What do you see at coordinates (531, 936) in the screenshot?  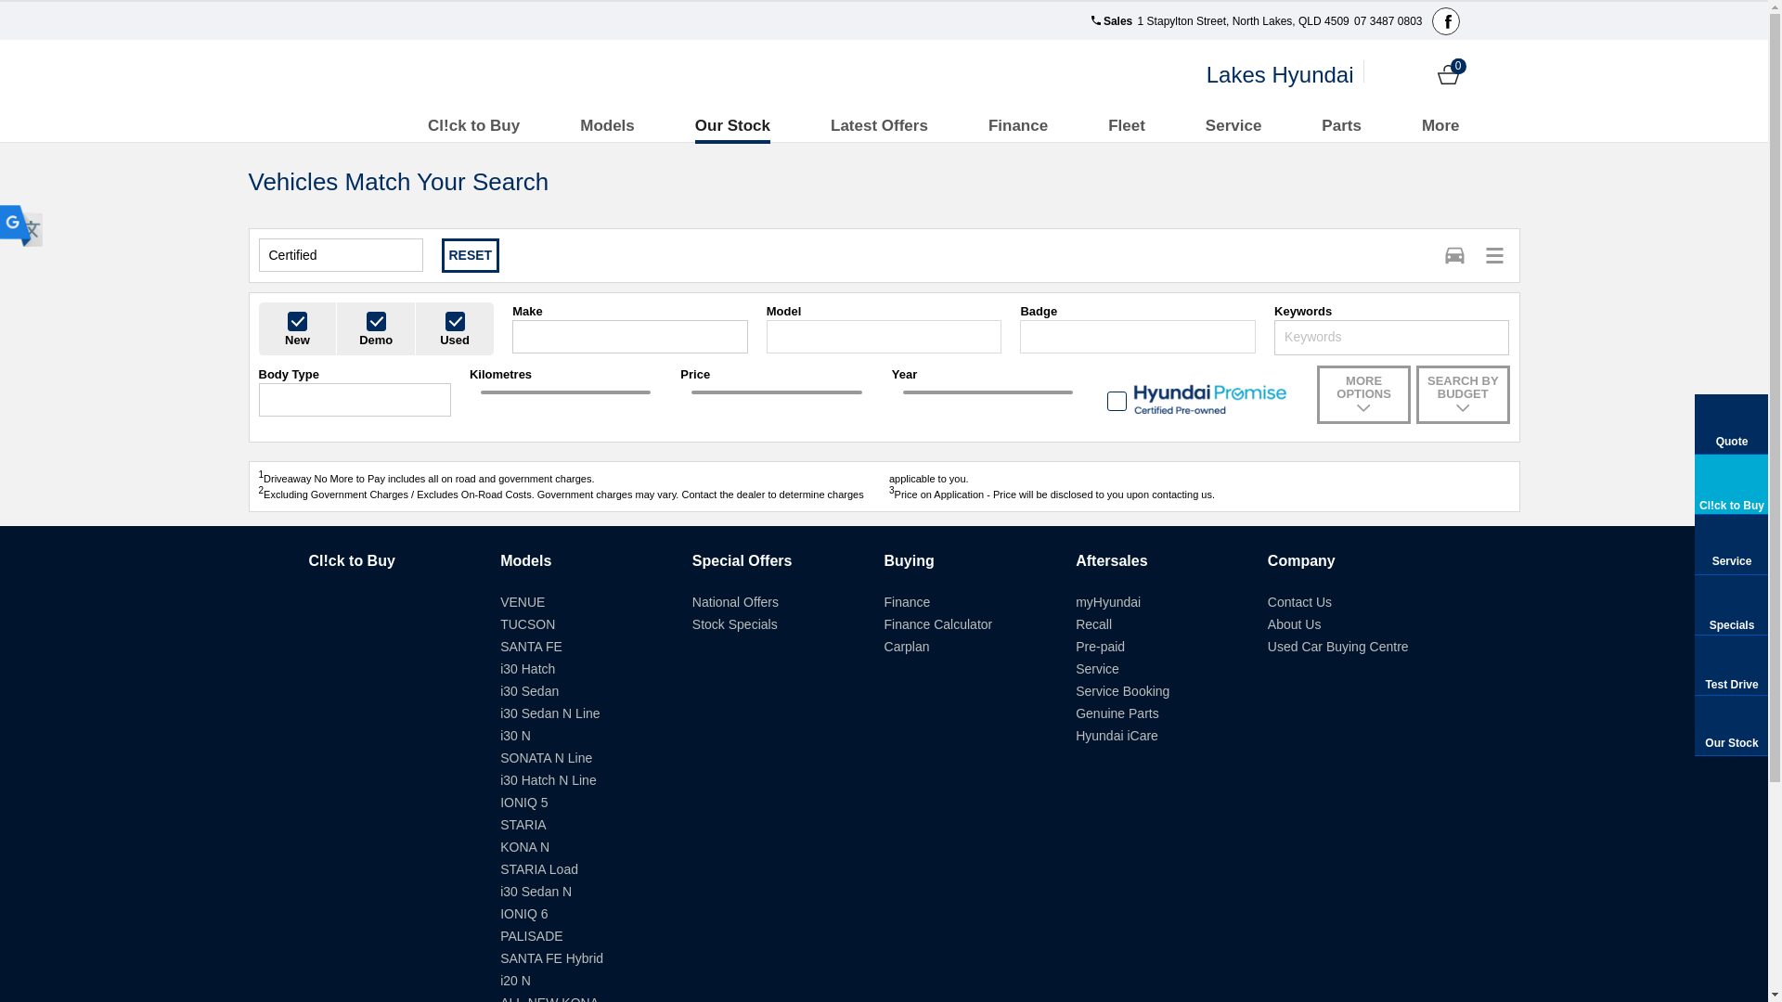 I see `PALISADE` at bounding box center [531, 936].